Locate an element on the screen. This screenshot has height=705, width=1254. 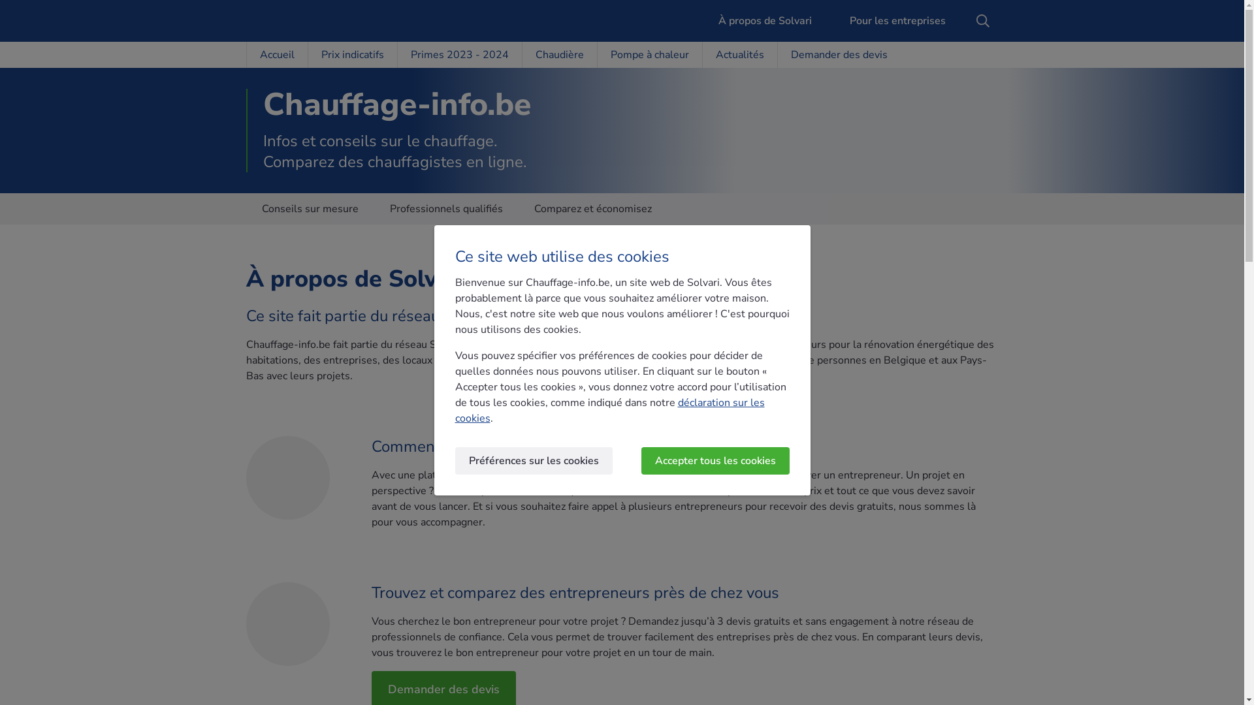
Accepter tous les cookies is located at coordinates (716, 461).